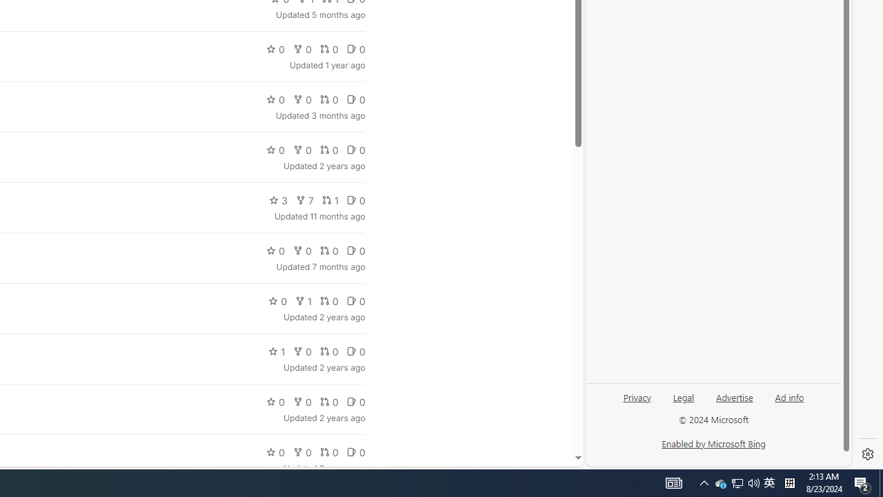  I want to click on Ad info, so click(789, 396).